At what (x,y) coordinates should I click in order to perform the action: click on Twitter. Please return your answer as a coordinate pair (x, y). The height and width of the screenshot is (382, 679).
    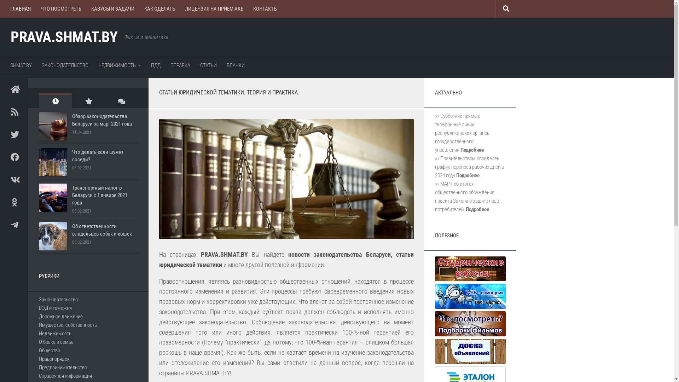
    Looking at the image, I should click on (14, 134).